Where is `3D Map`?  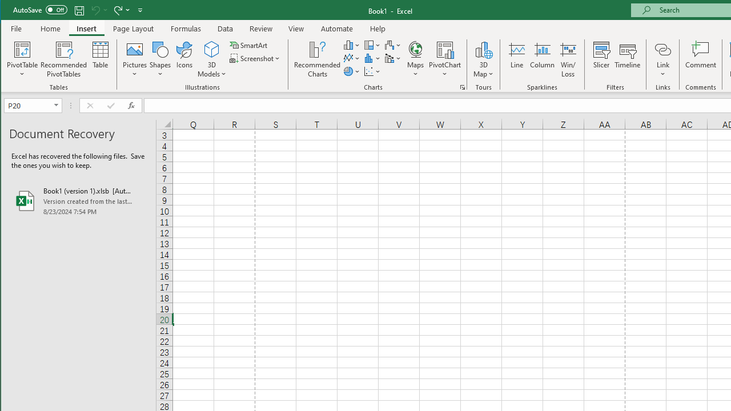 3D Map is located at coordinates (483, 49).